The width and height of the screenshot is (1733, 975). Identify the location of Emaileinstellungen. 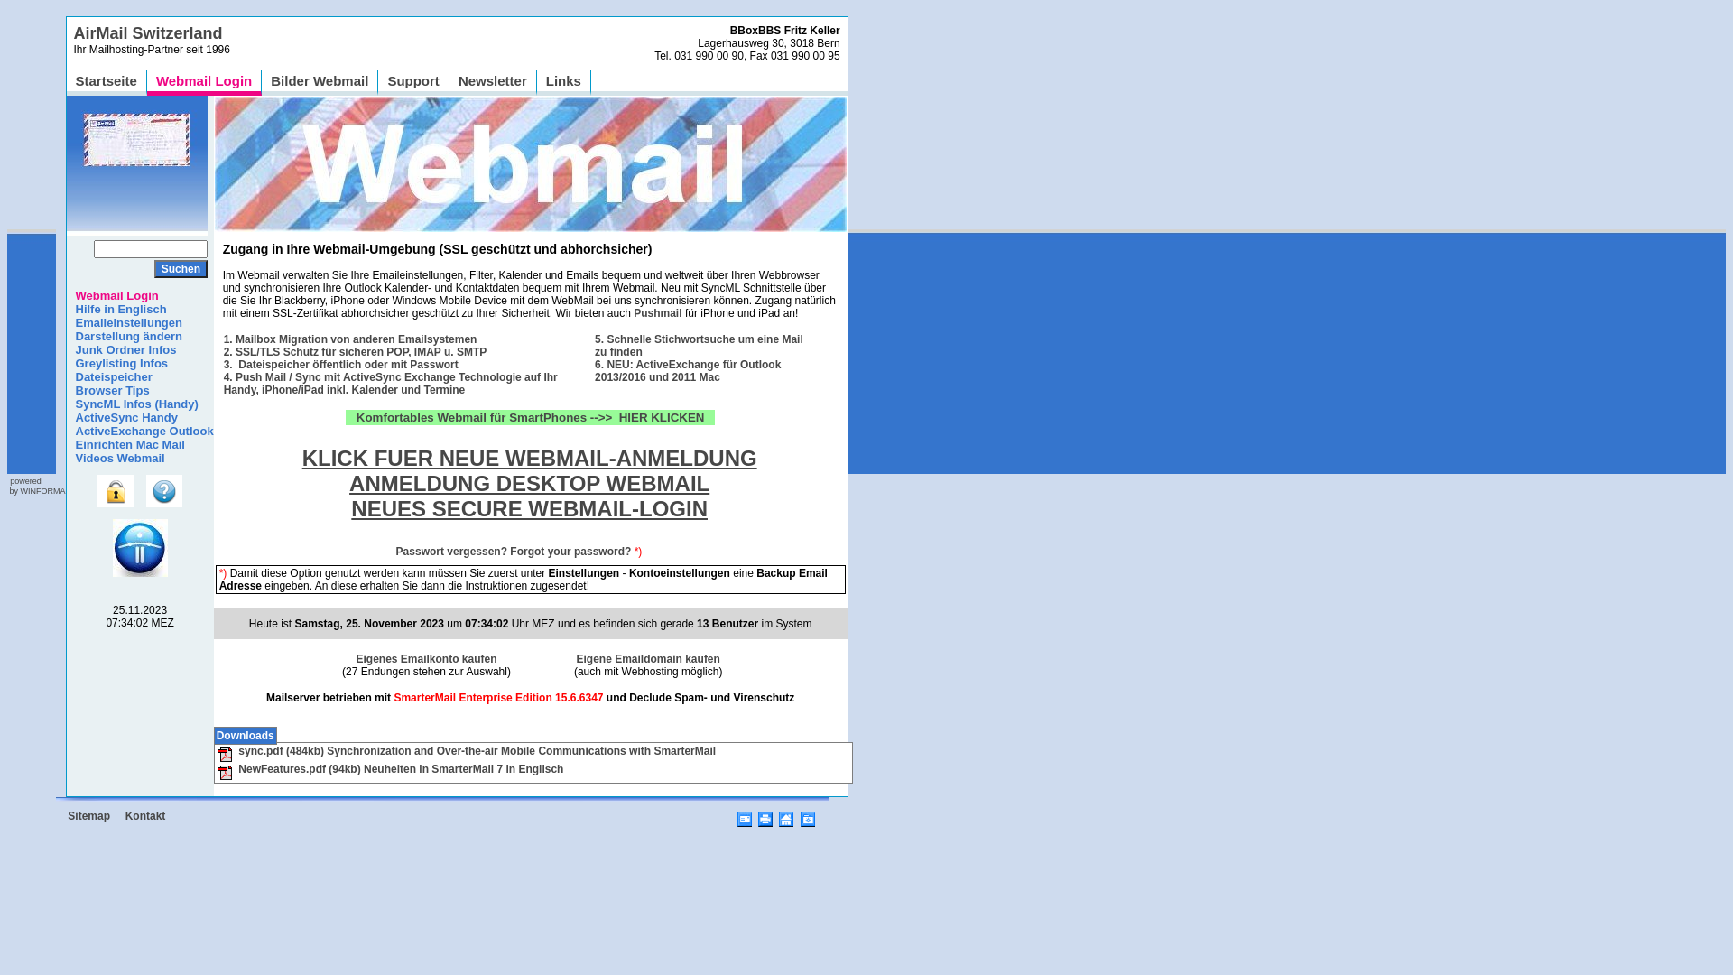
(125, 323).